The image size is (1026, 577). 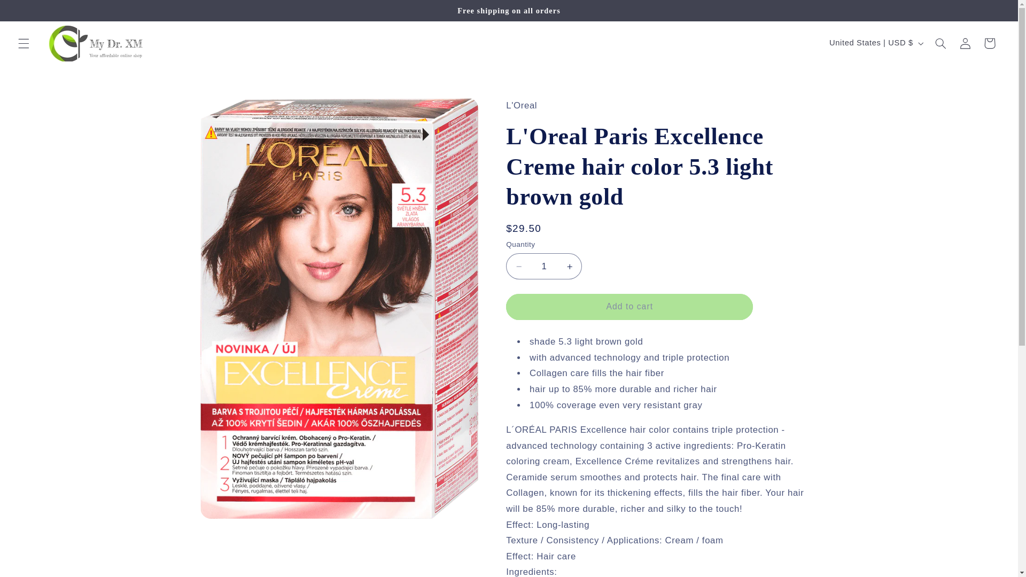 I want to click on Log in, so click(x=965, y=43).